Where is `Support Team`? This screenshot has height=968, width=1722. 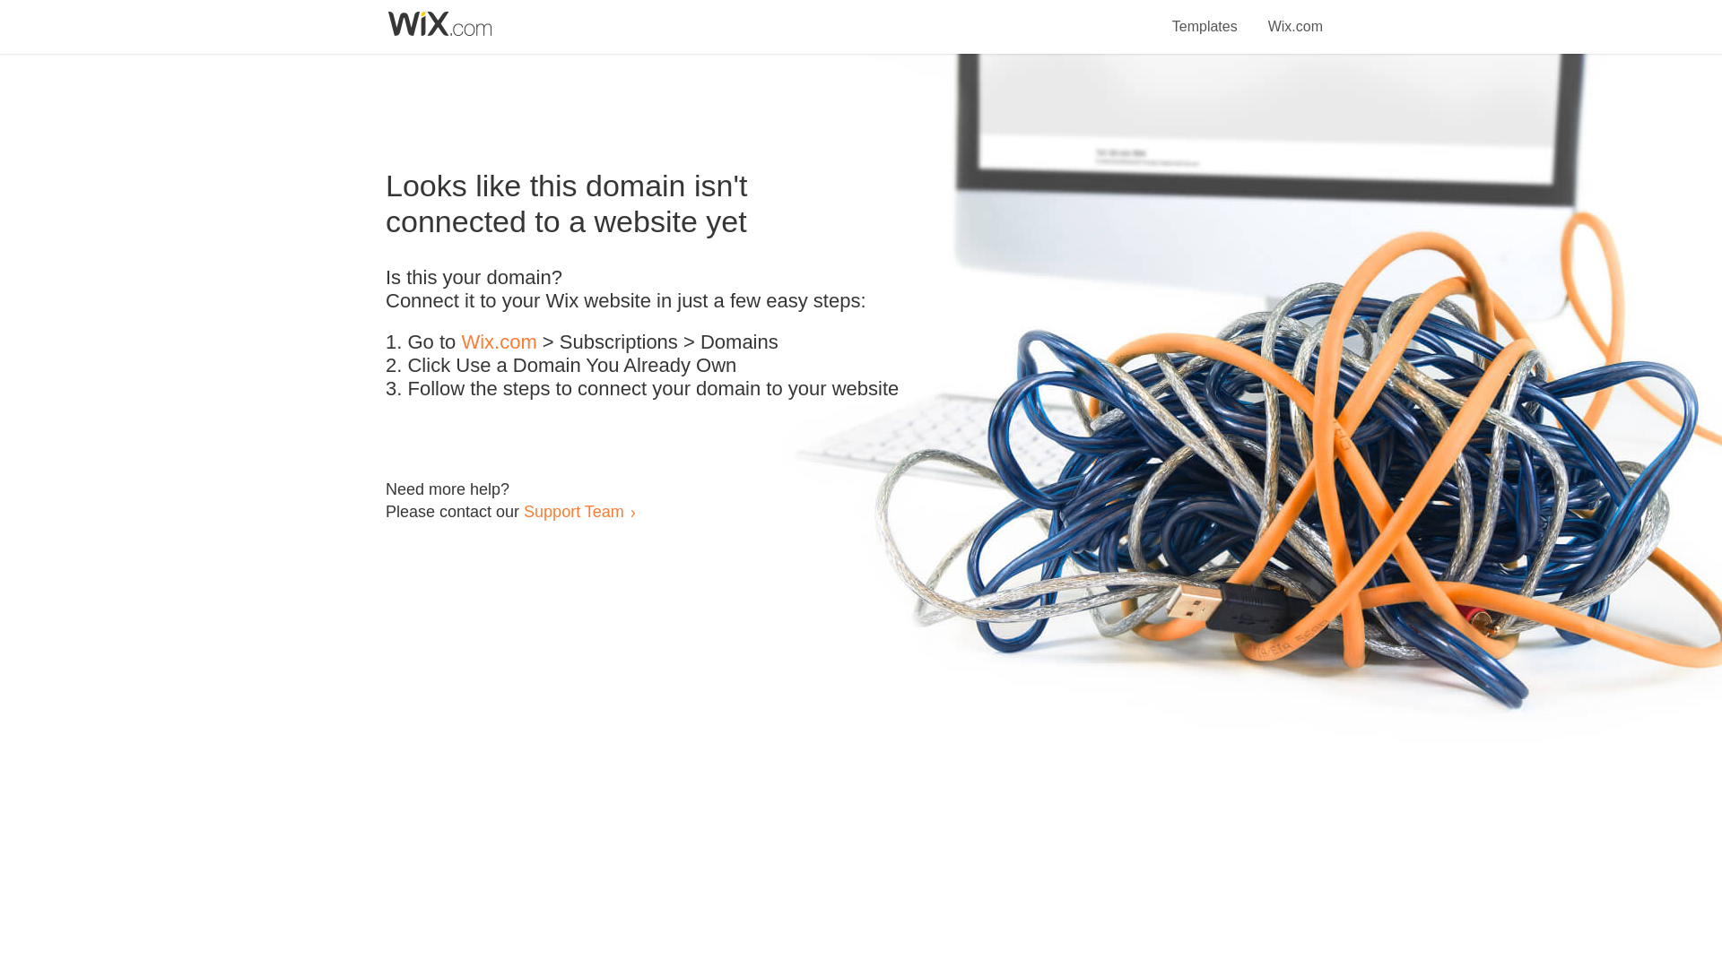
Support Team is located at coordinates (573, 511).